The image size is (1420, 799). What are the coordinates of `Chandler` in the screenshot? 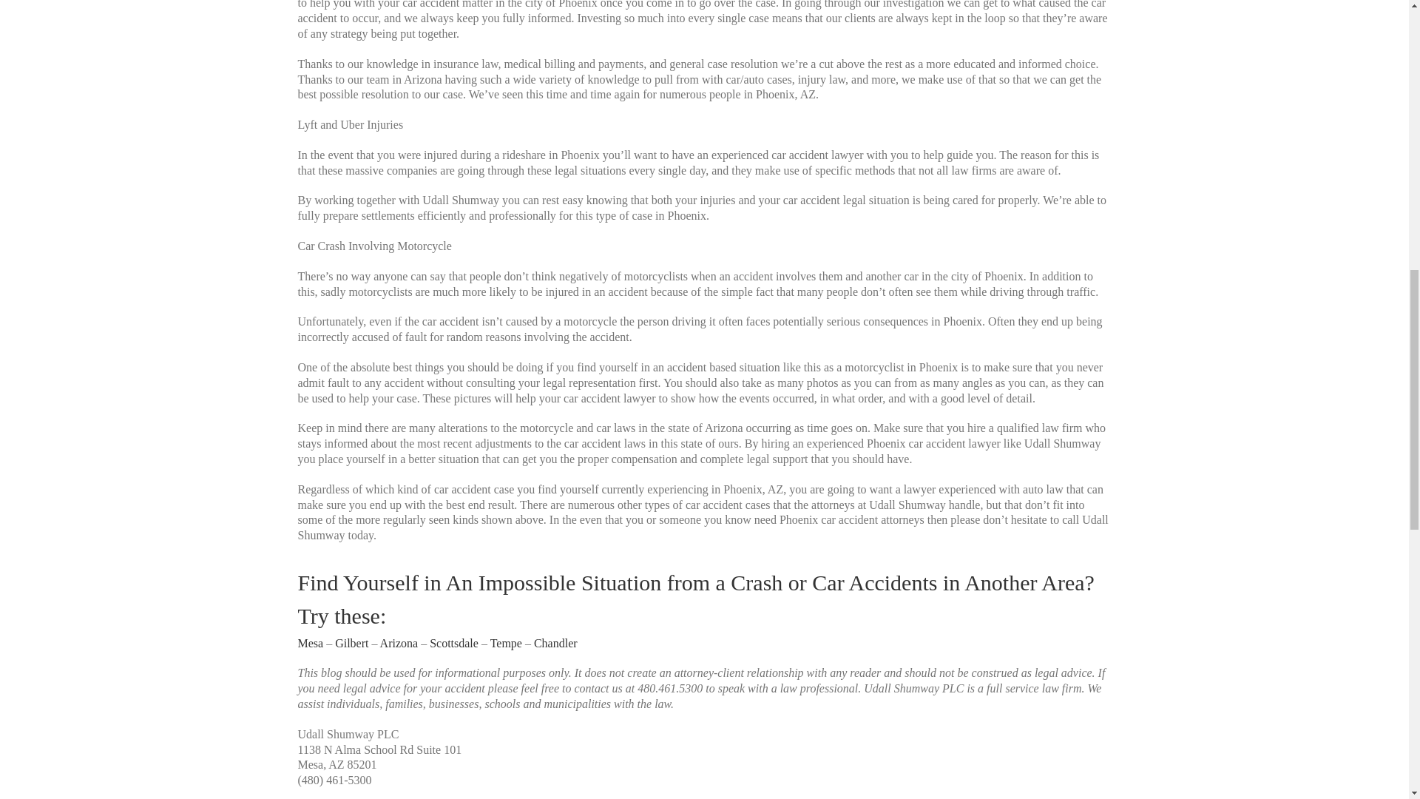 It's located at (555, 643).